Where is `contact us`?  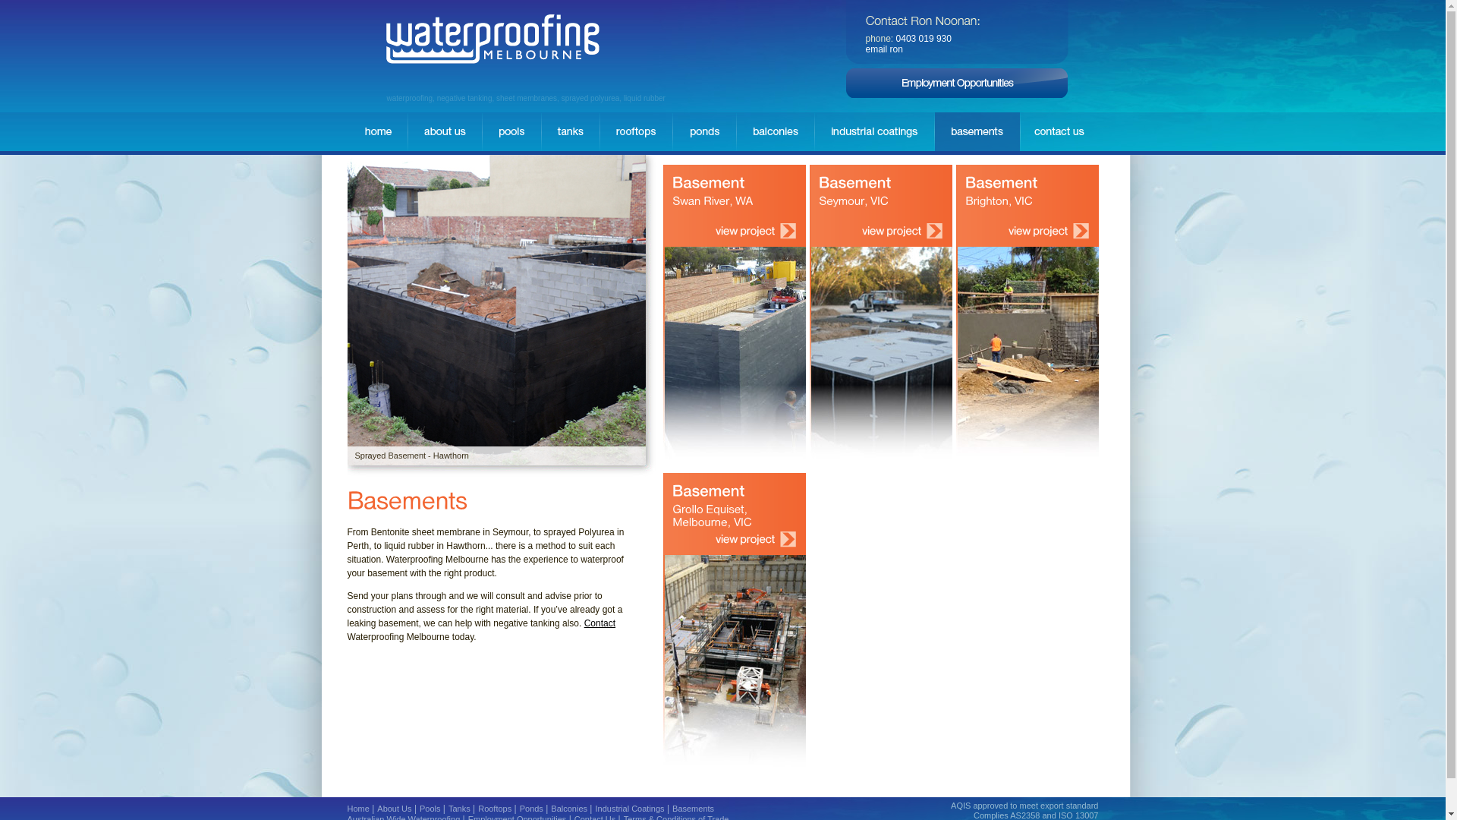
contact us is located at coordinates (1059, 132).